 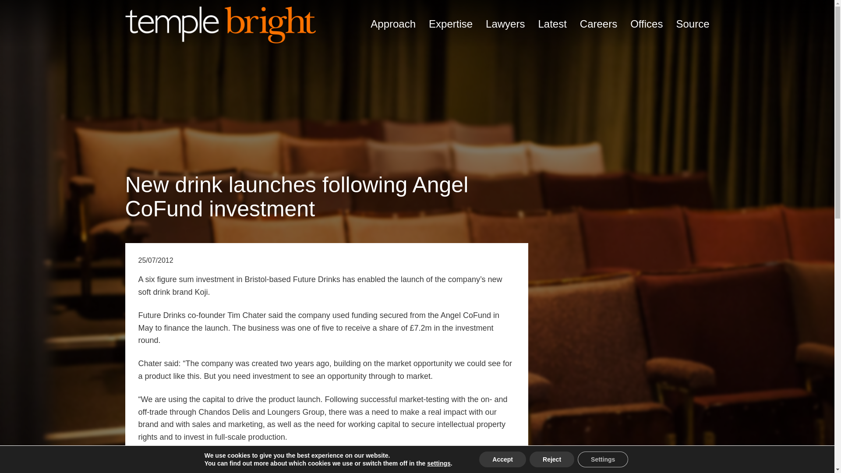 What do you see at coordinates (552, 459) in the screenshot?
I see `Reject` at bounding box center [552, 459].